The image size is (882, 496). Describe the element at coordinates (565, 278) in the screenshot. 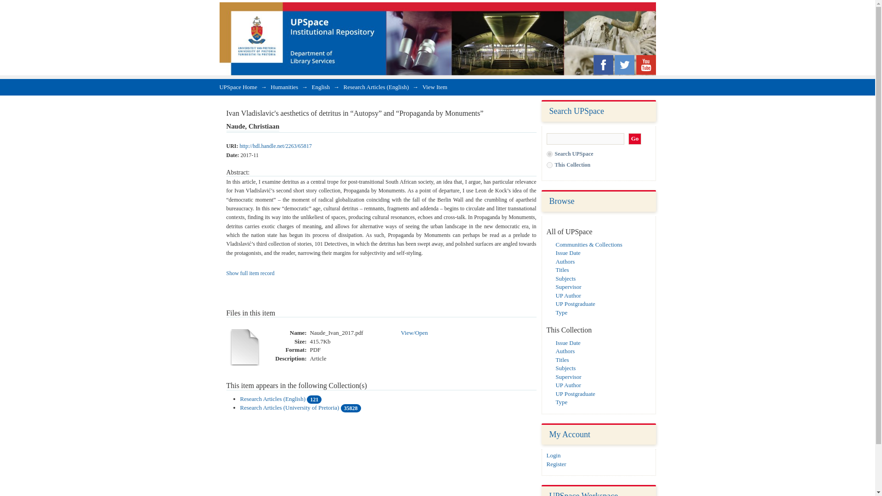

I see `Subjects` at that location.